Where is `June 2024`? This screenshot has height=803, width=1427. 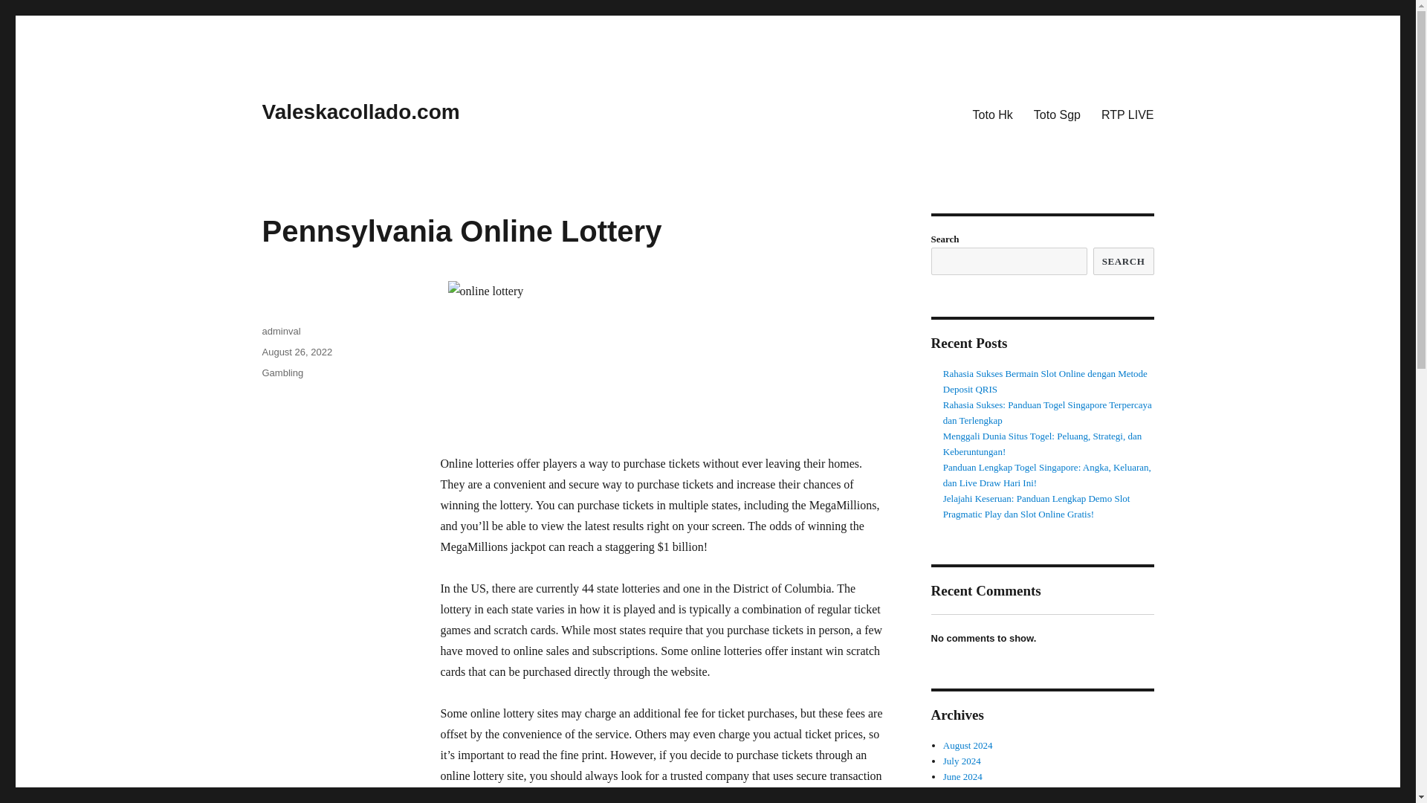 June 2024 is located at coordinates (963, 776).